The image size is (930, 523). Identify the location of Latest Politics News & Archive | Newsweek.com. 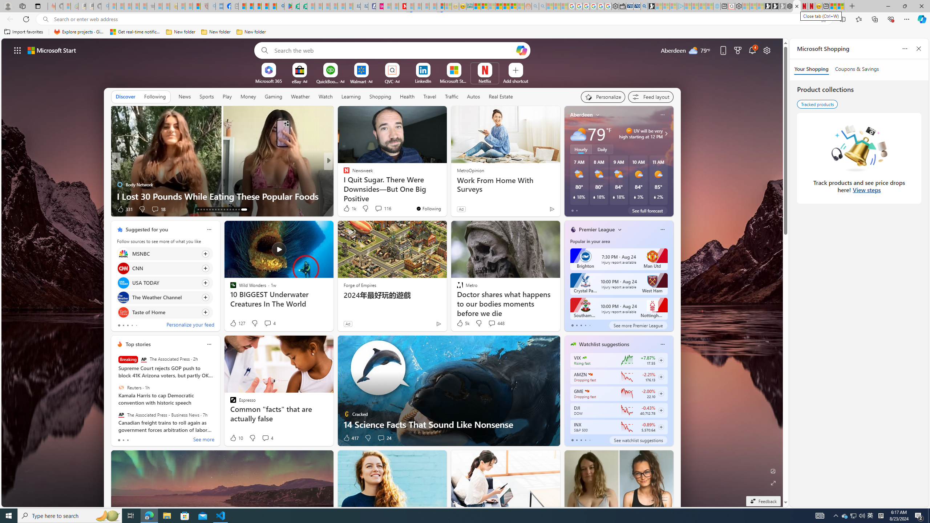
(402, 6).